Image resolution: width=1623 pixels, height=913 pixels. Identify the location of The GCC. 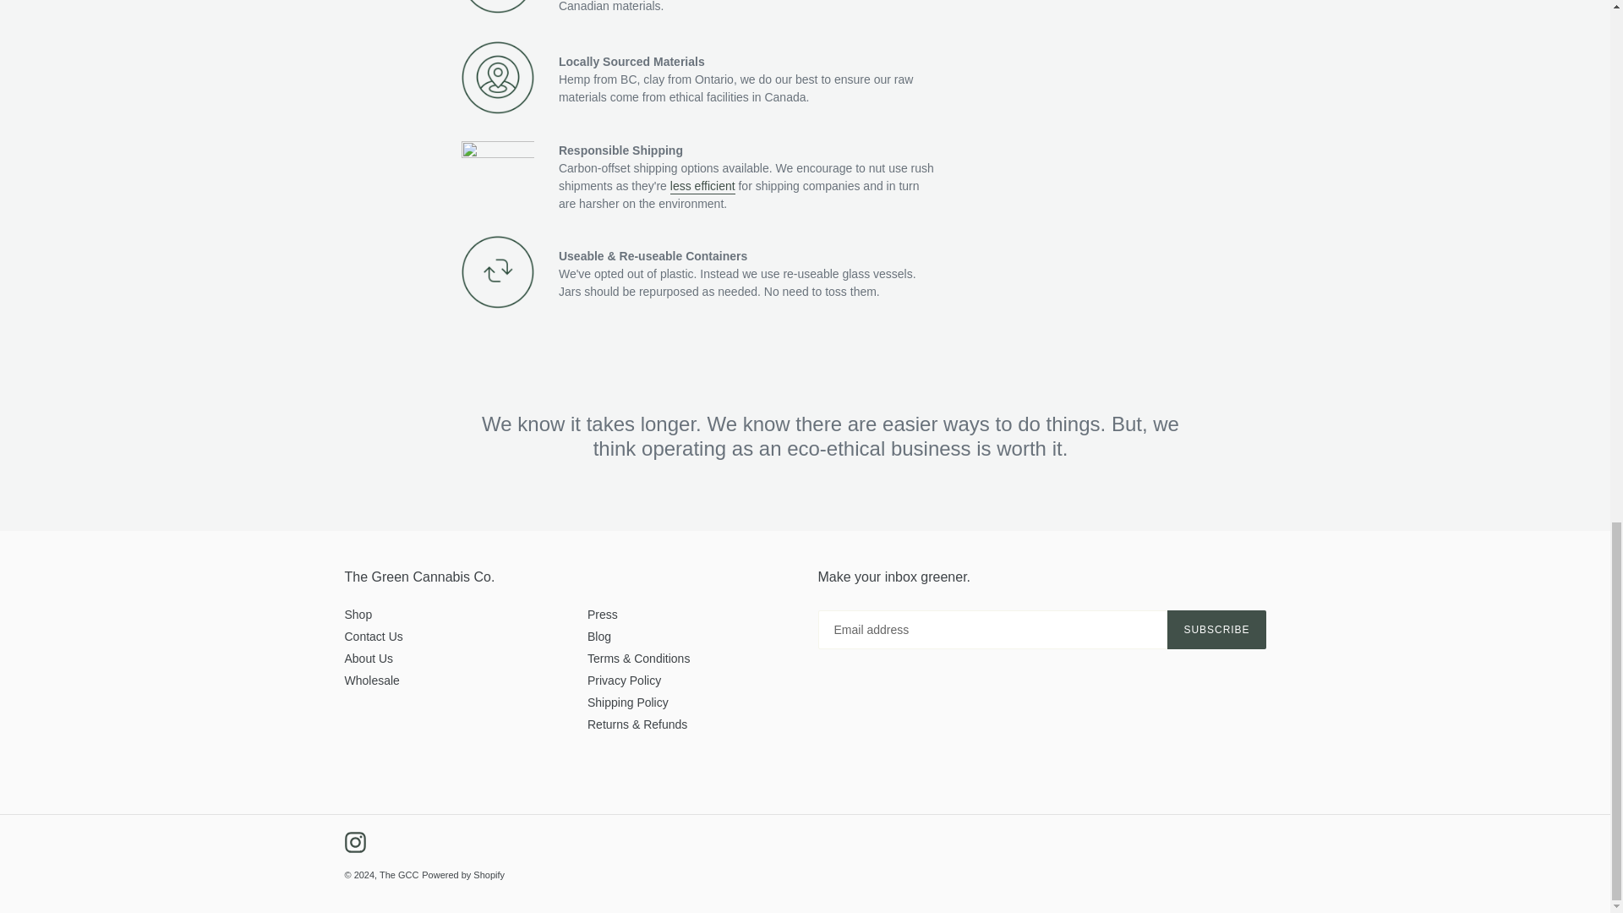
(399, 875).